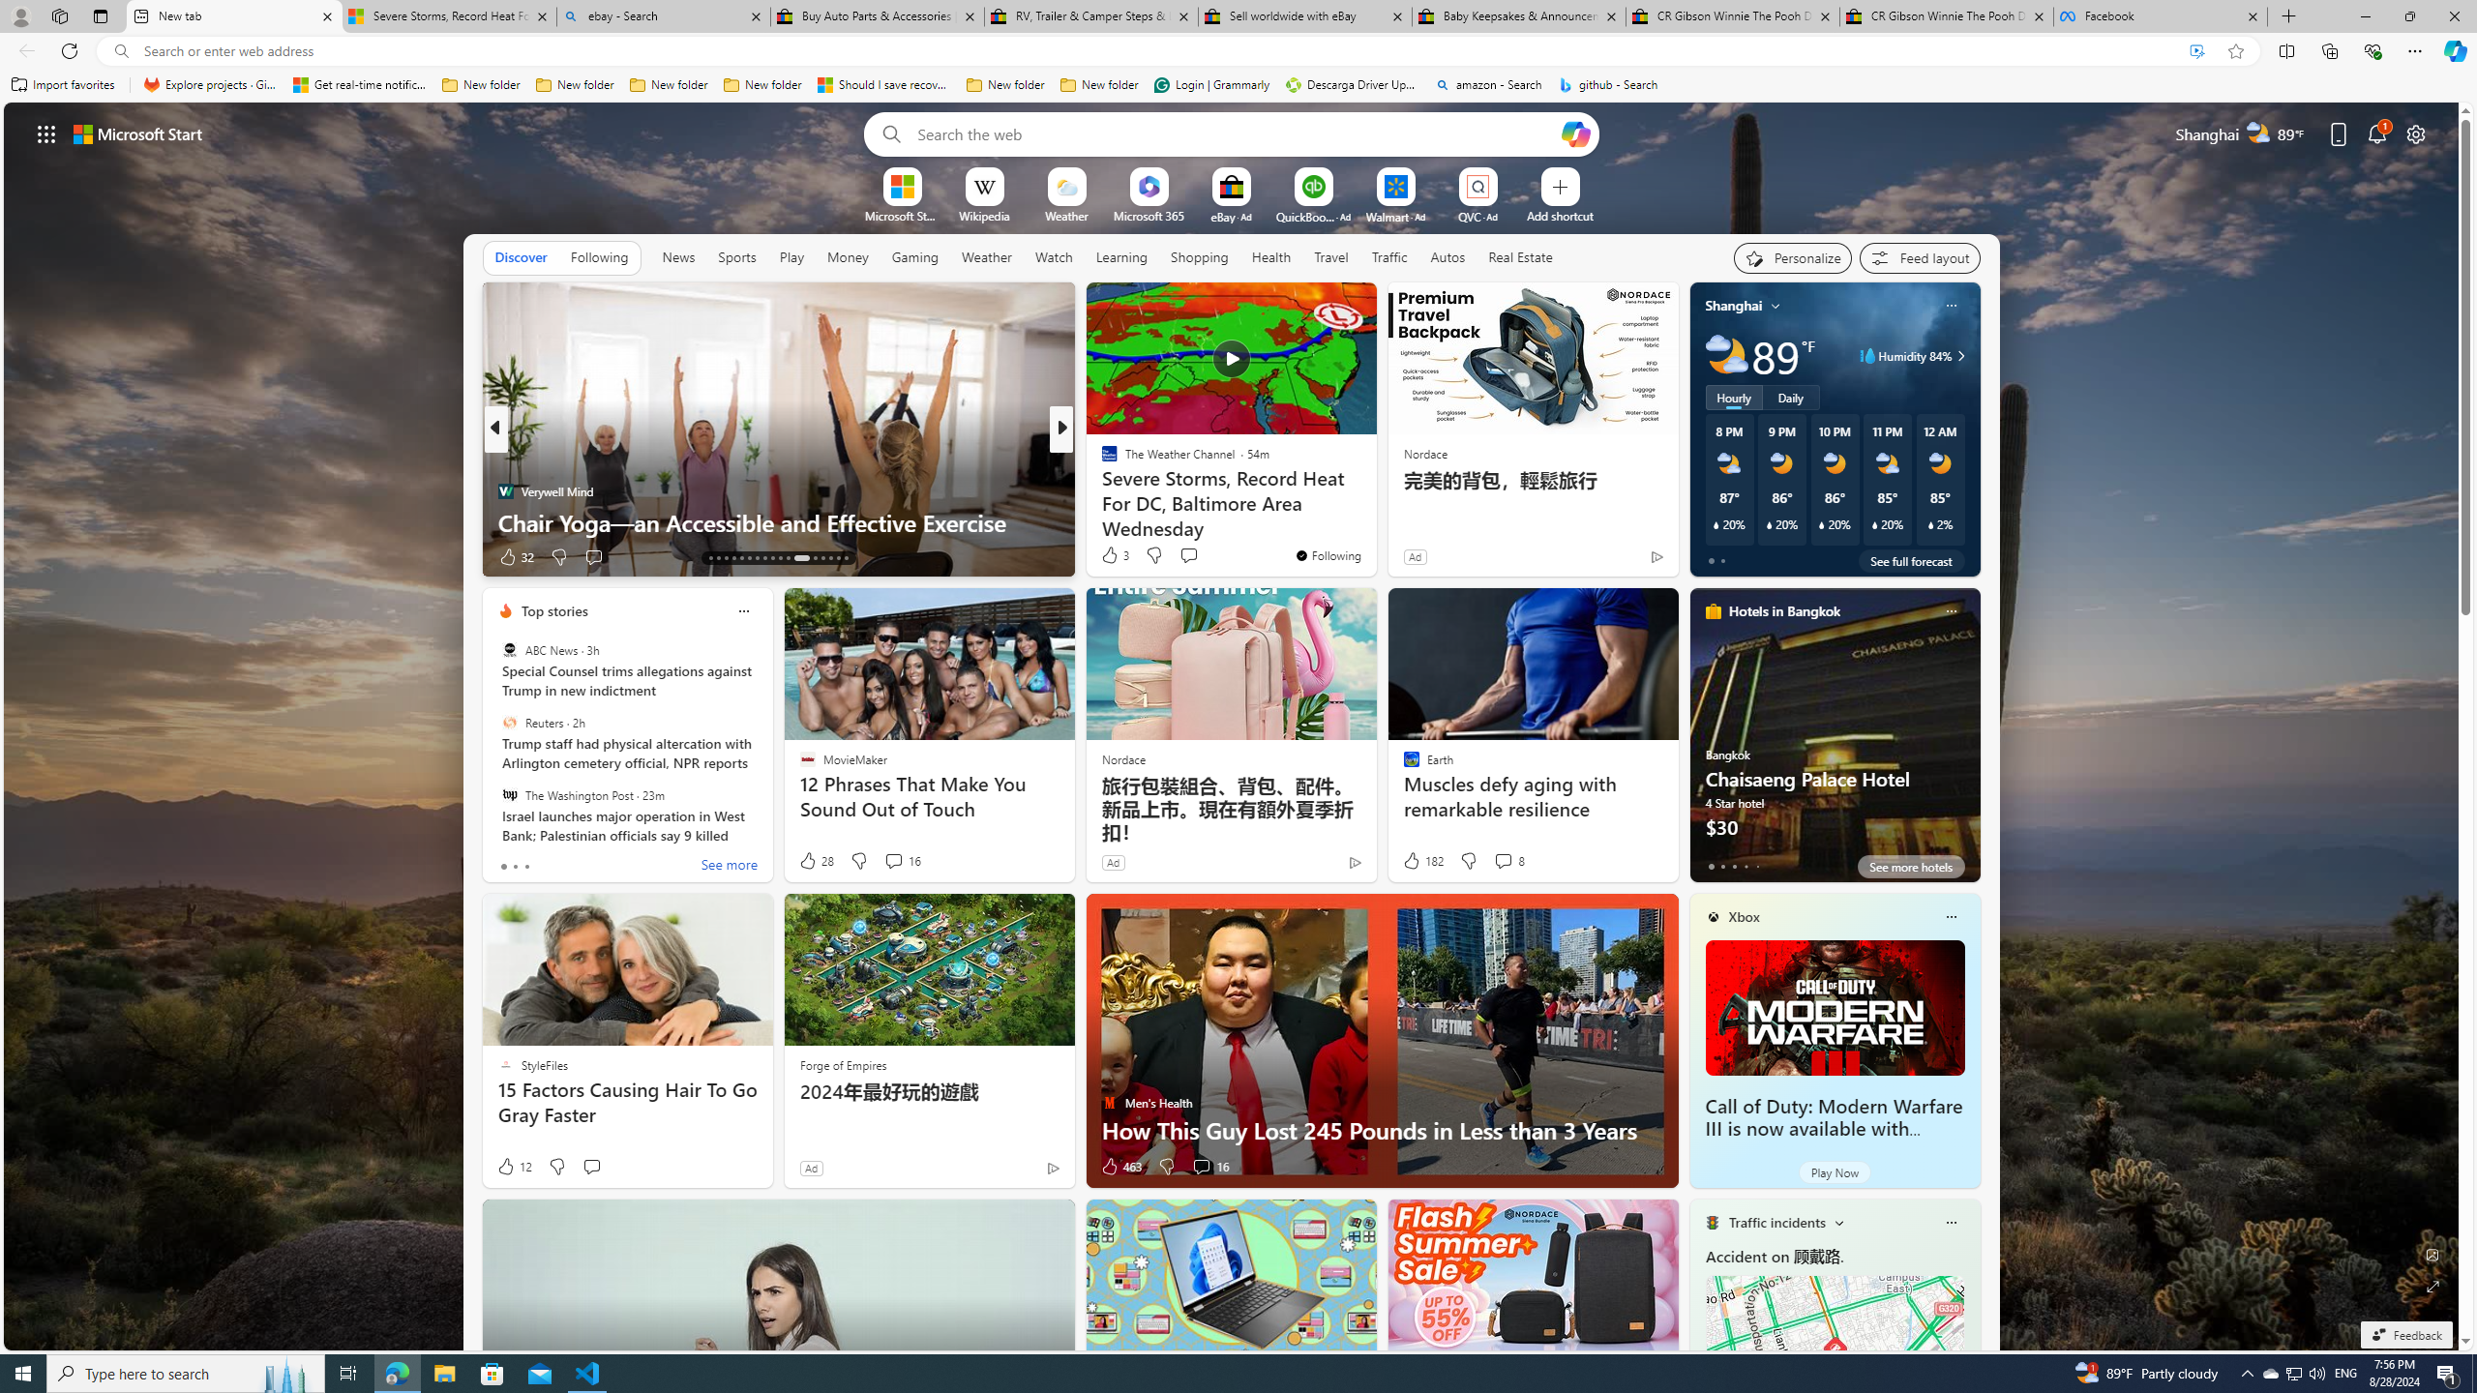 The height and width of the screenshot is (1393, 2477). I want to click on Partly cloudy, so click(1726, 356).